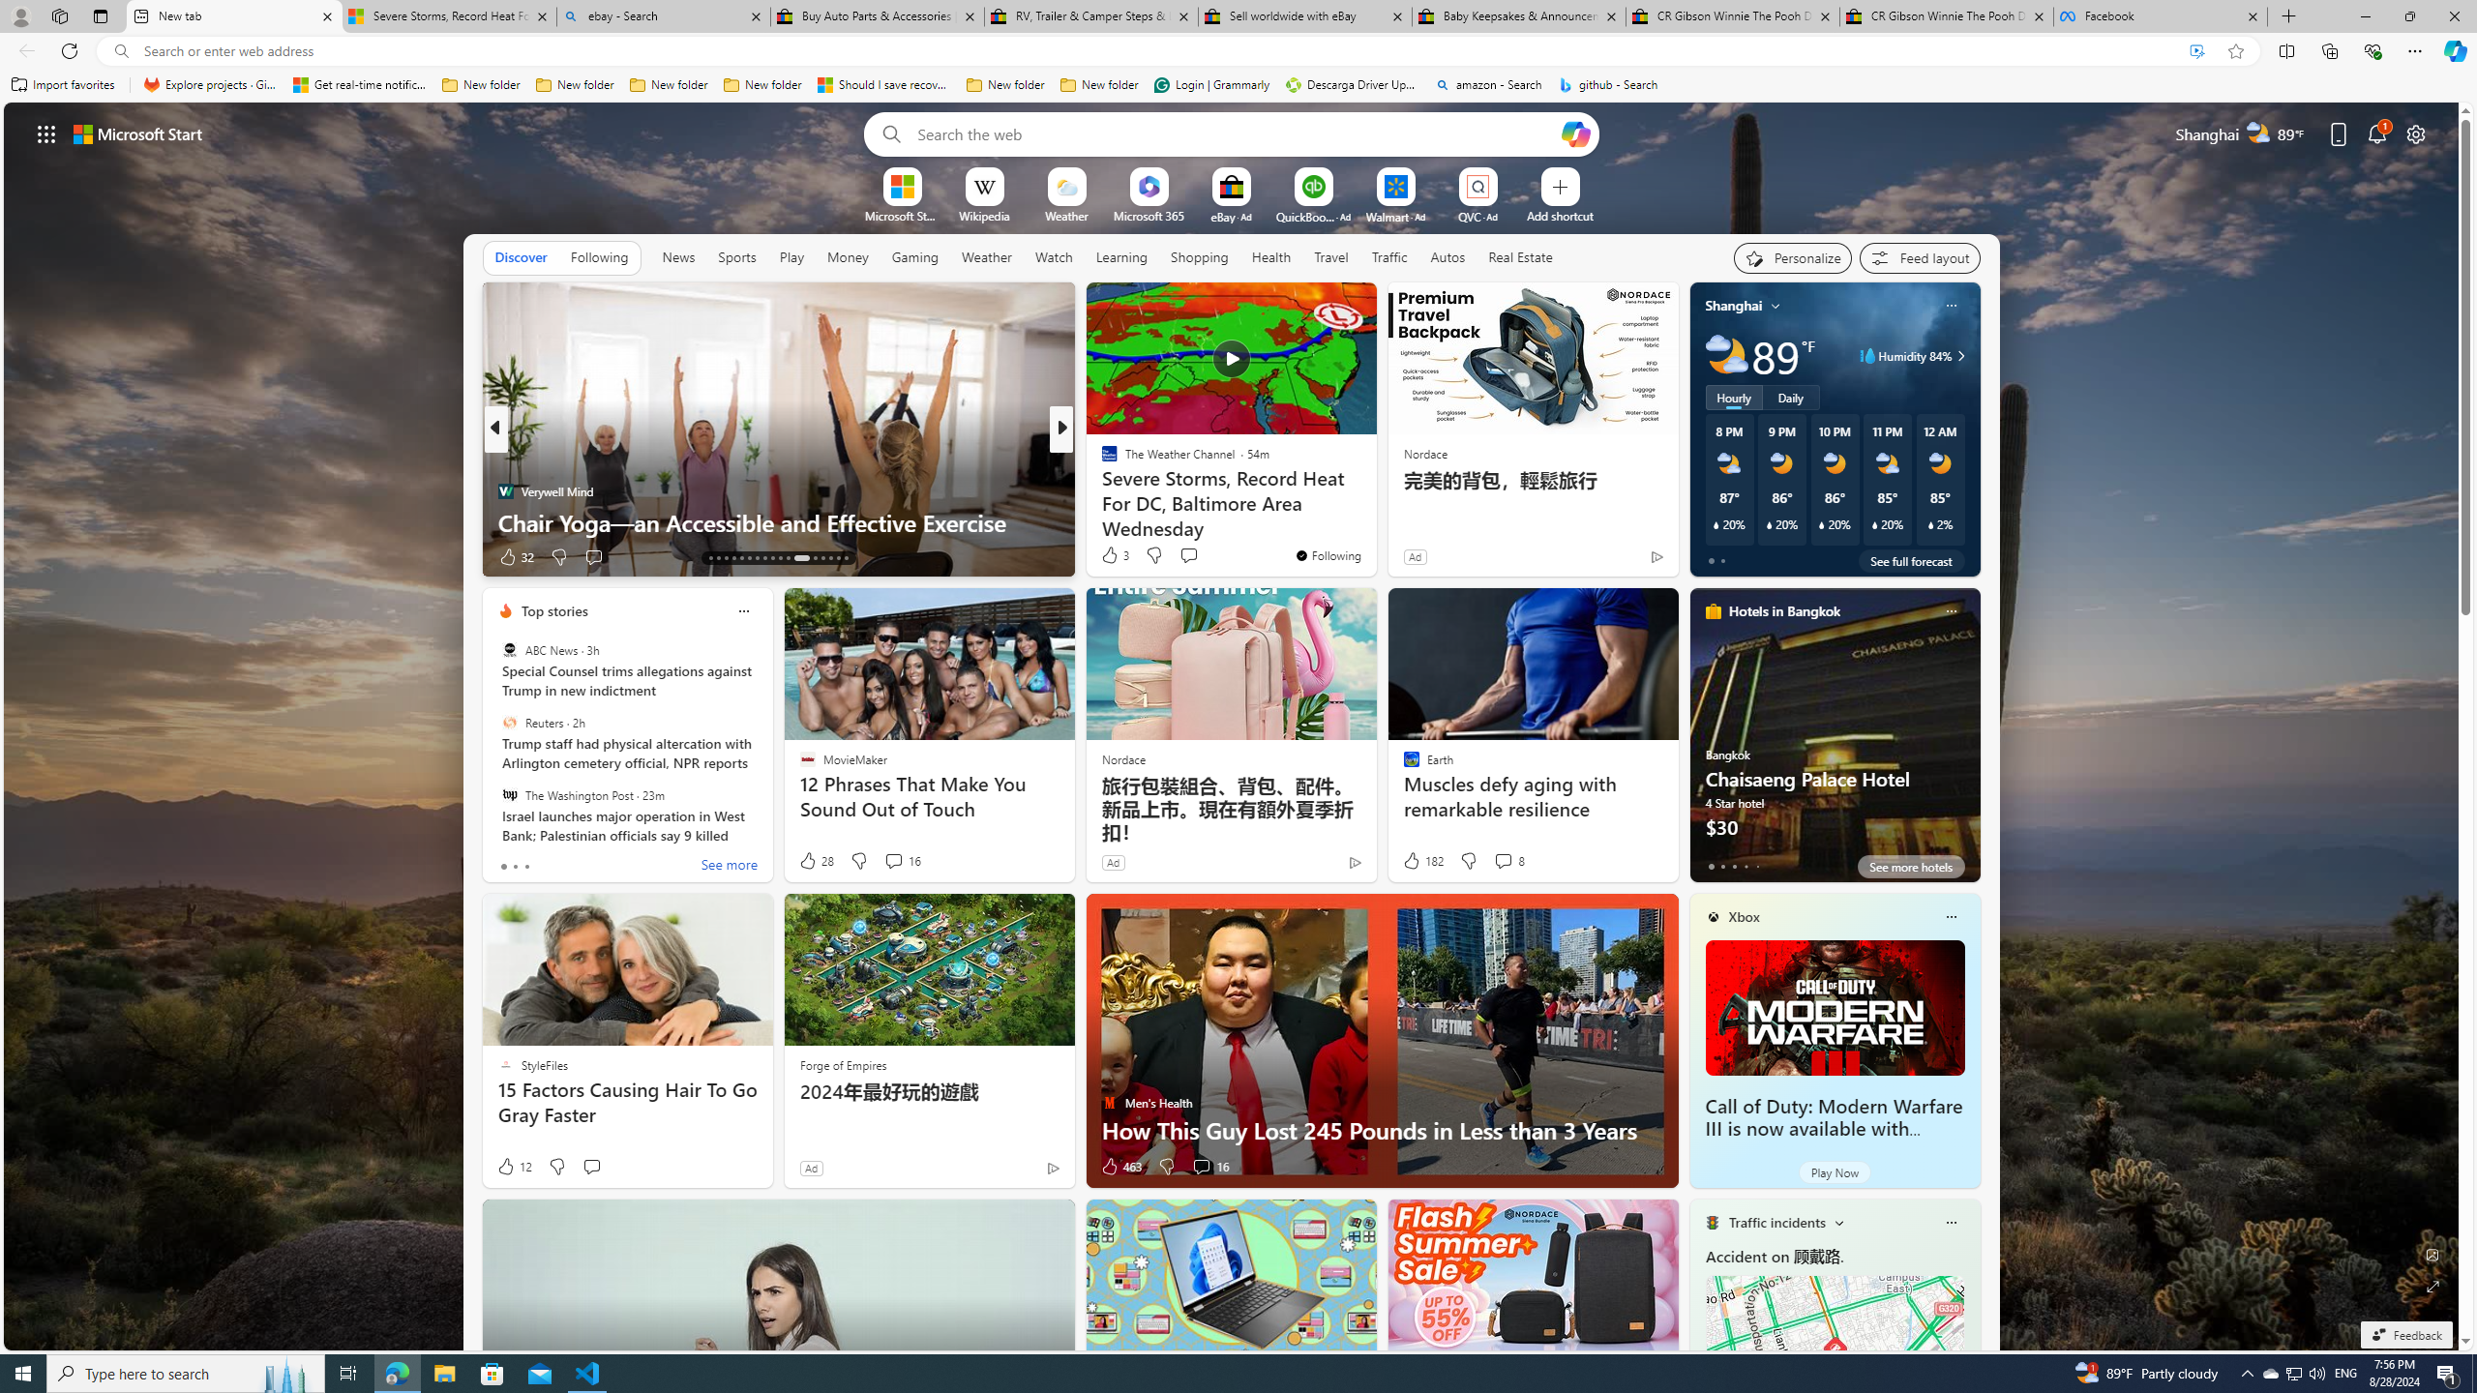 The height and width of the screenshot is (1393, 2477). I want to click on Partly cloudy, so click(1726, 356).